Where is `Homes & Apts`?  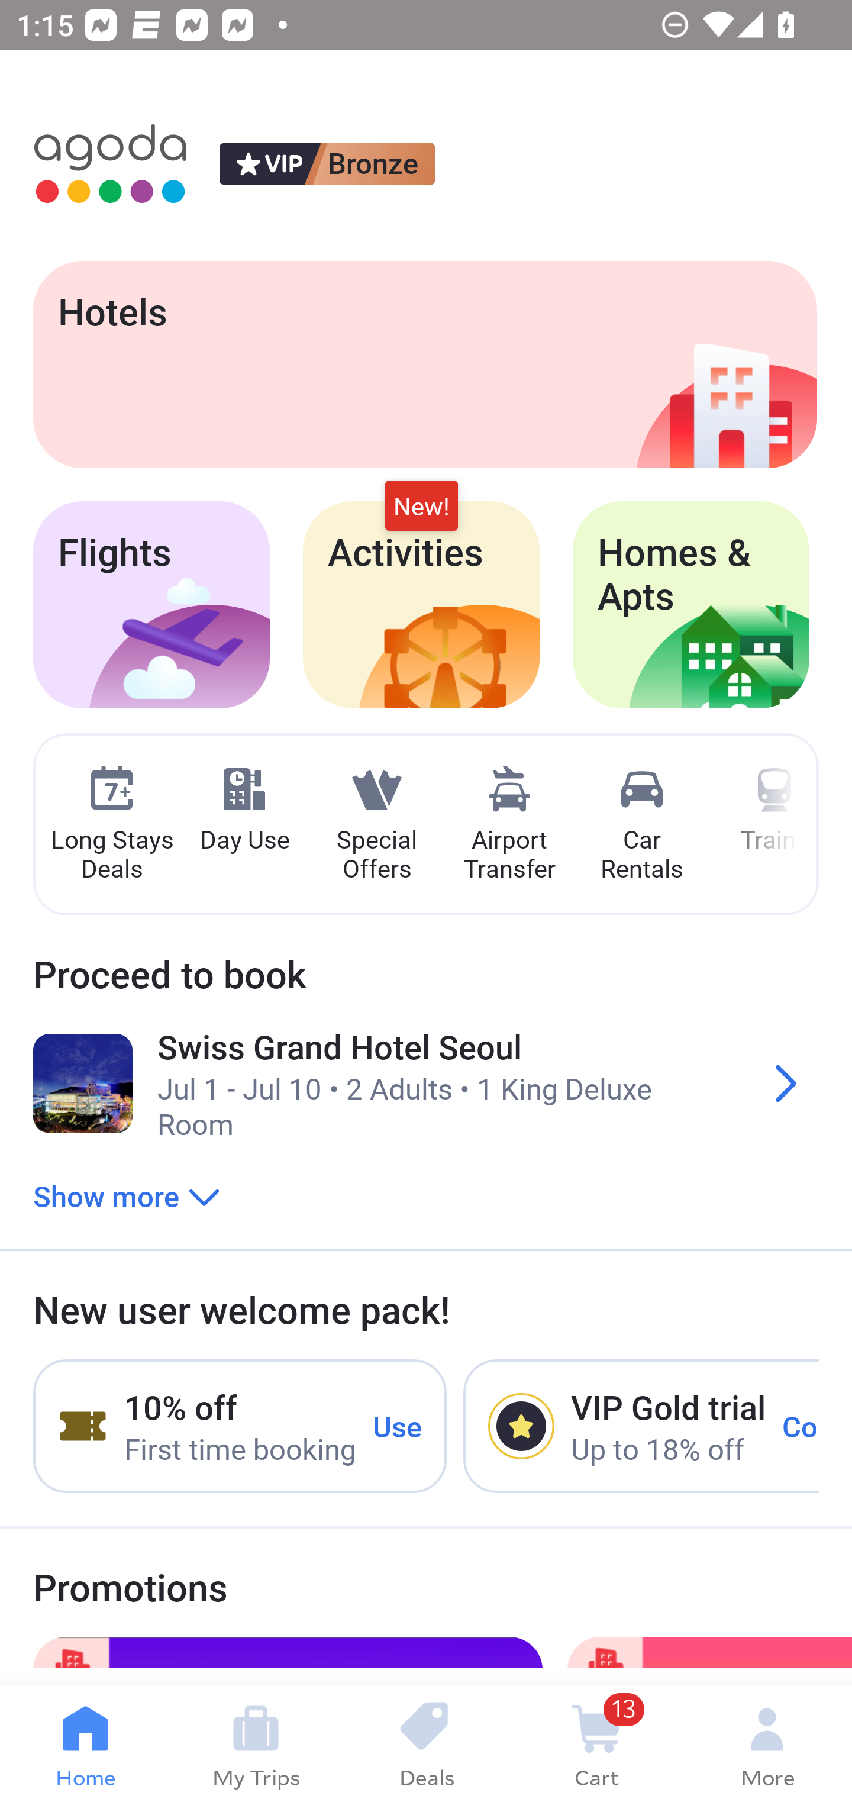 Homes & Apts is located at coordinates (691, 605).